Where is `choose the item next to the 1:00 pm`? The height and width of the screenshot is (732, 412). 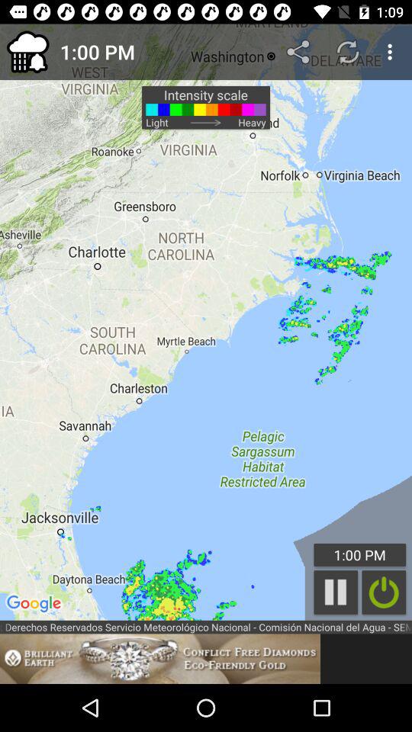
choose the item next to the 1:00 pm is located at coordinates (27, 52).